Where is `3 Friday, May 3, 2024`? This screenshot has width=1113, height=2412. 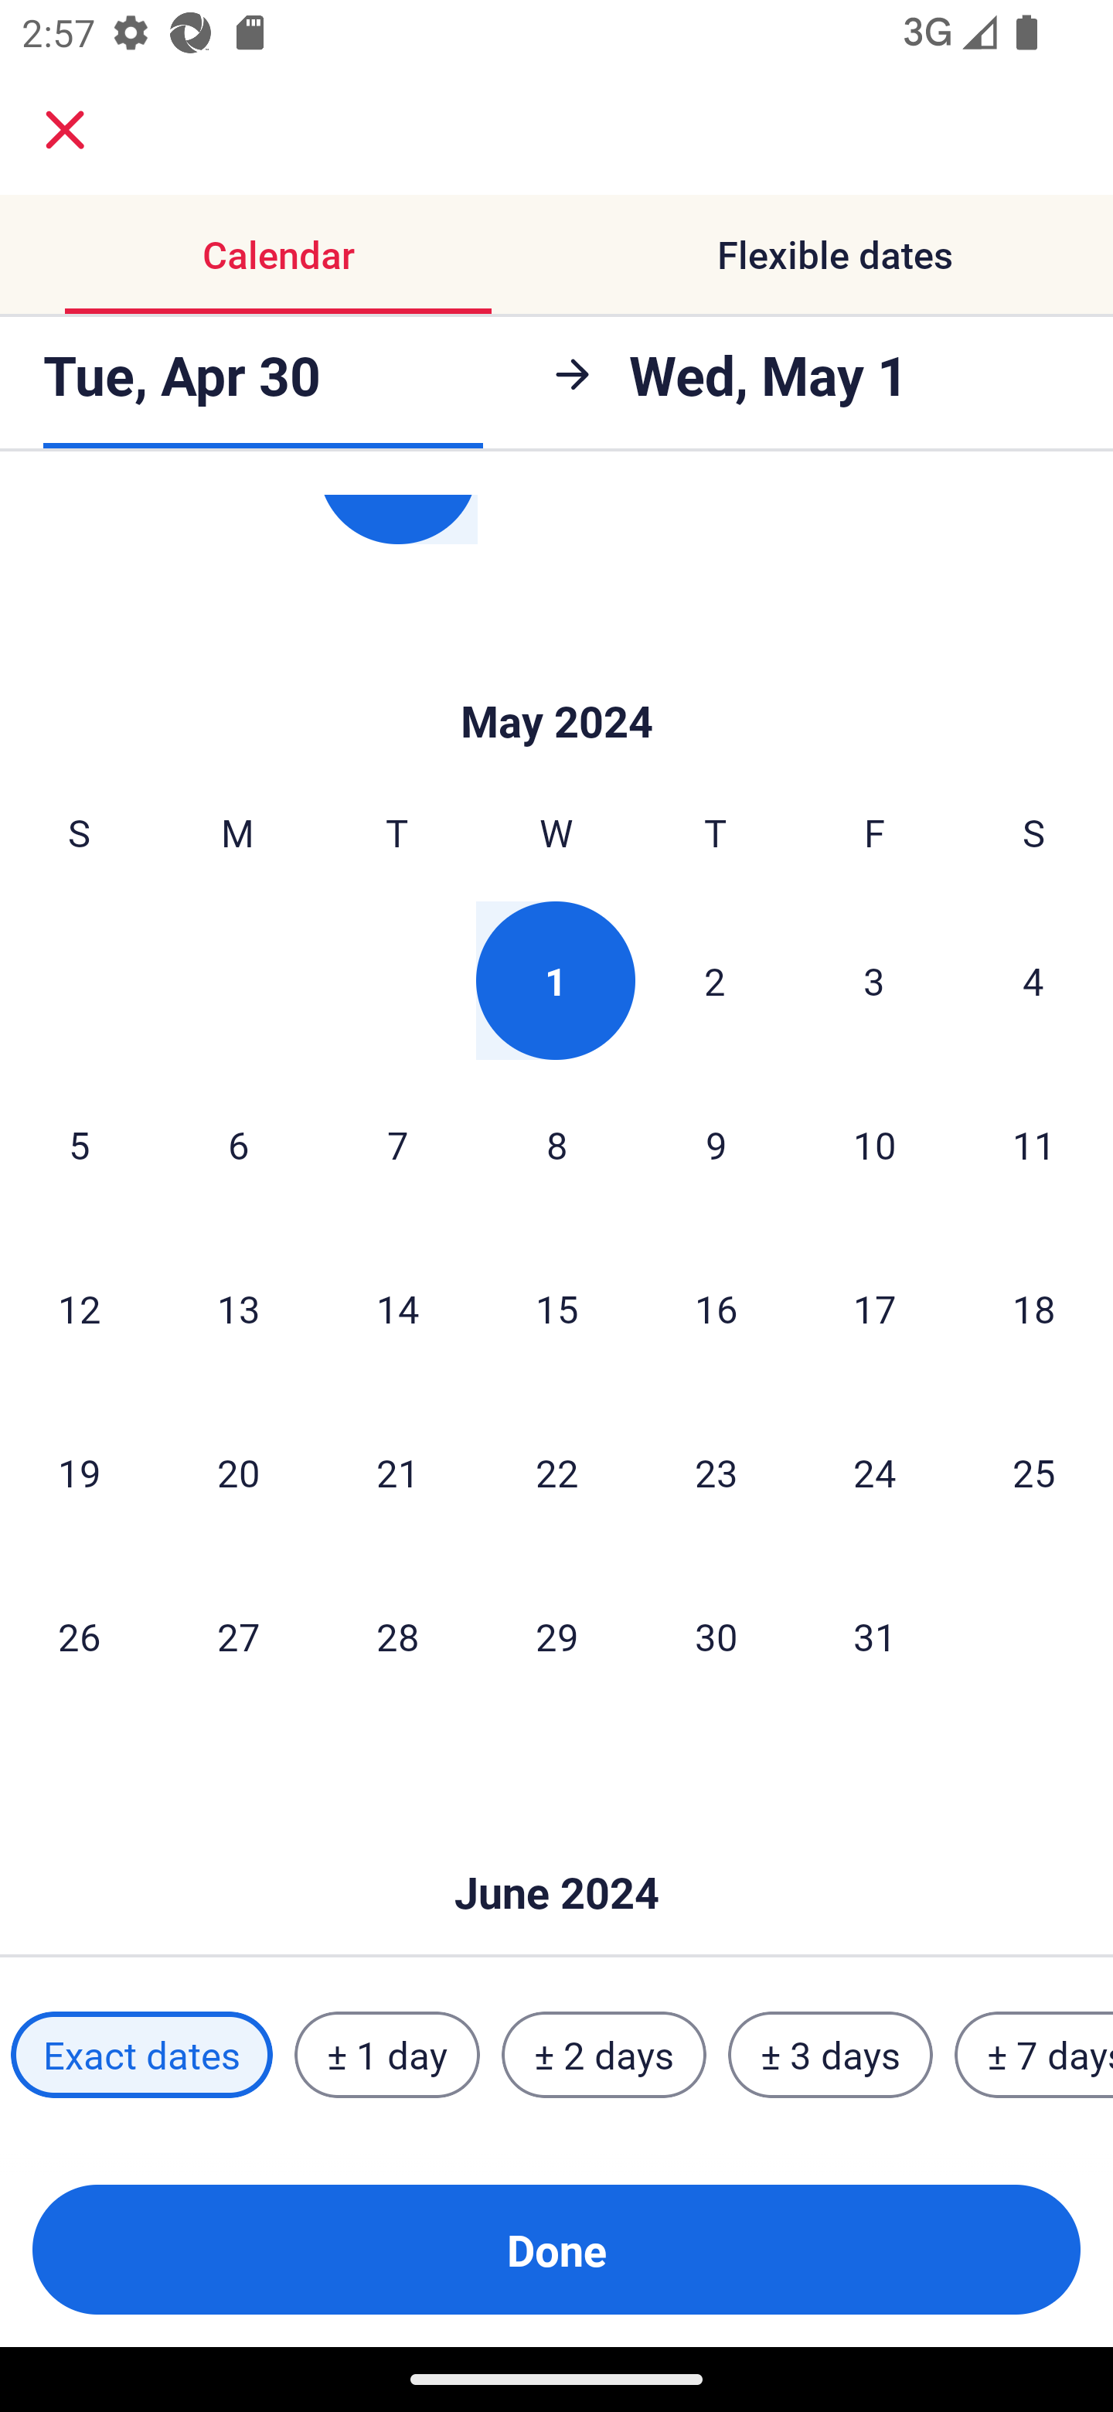
3 Friday, May 3, 2024 is located at coordinates (874, 980).